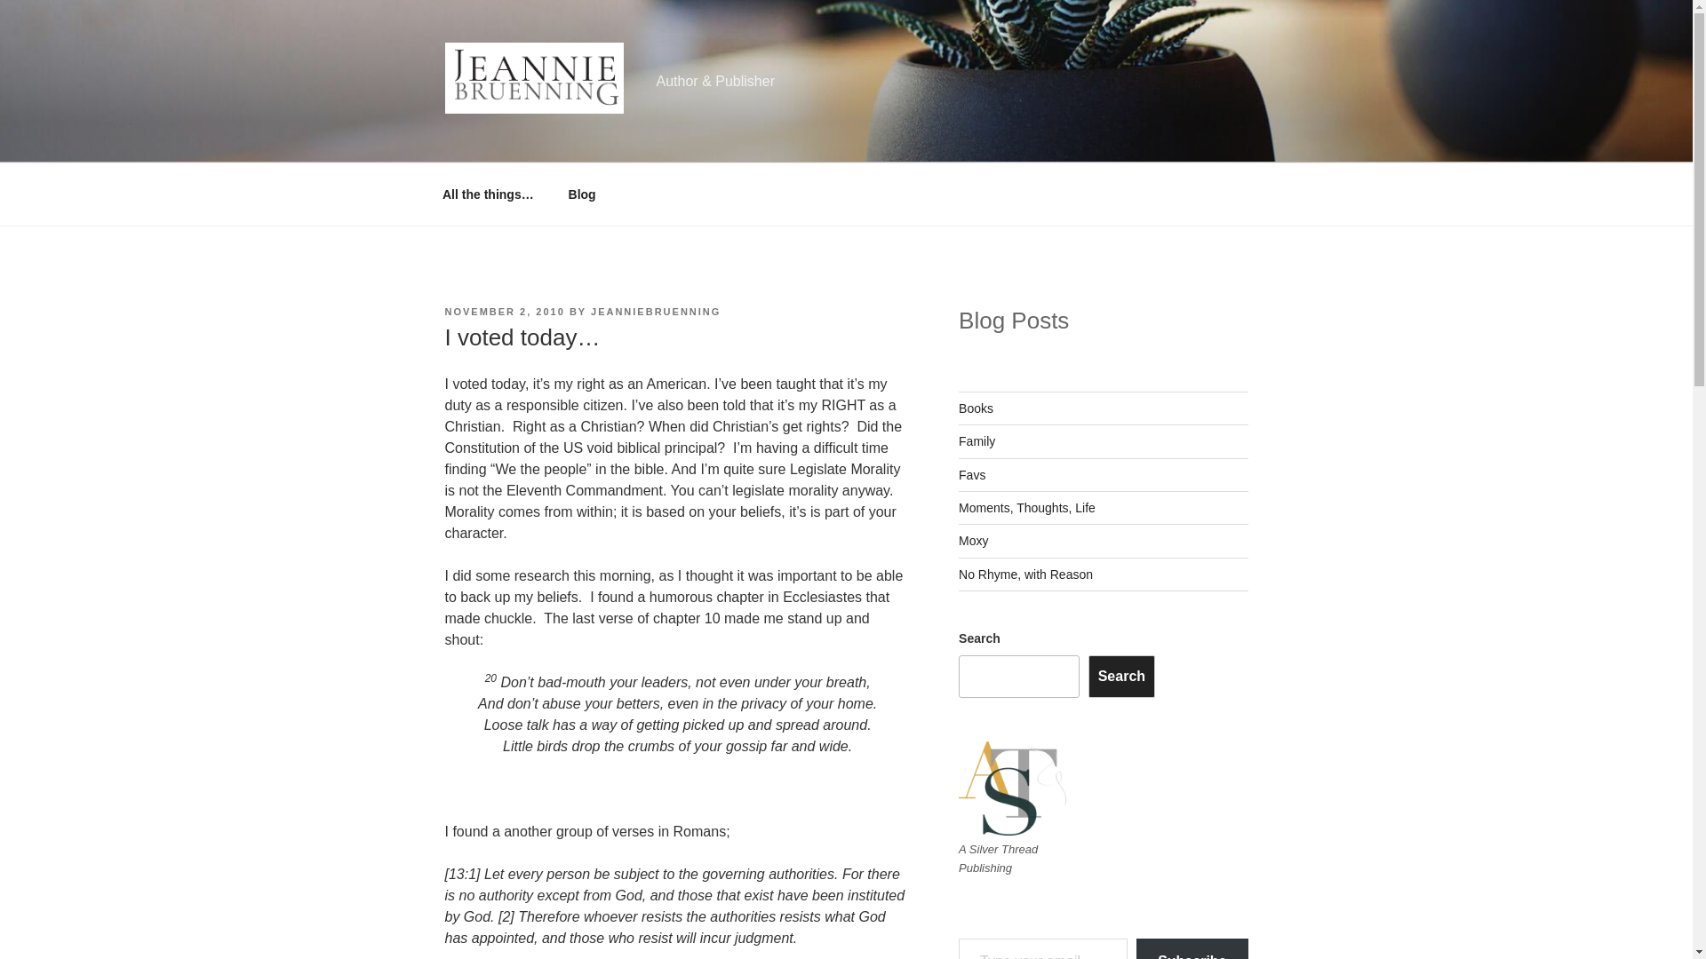  What do you see at coordinates (1191, 948) in the screenshot?
I see `Subscribe` at bounding box center [1191, 948].